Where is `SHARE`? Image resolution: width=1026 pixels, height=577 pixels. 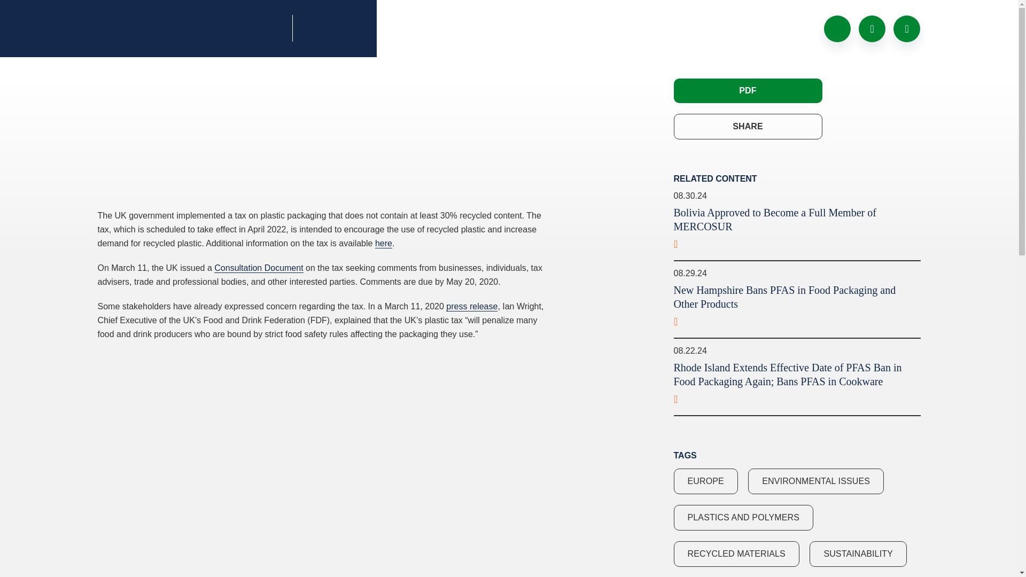
SHARE is located at coordinates (747, 126).